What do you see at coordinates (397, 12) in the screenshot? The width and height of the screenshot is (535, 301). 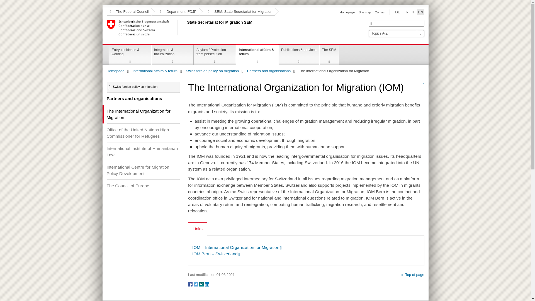 I see `DE` at bounding box center [397, 12].